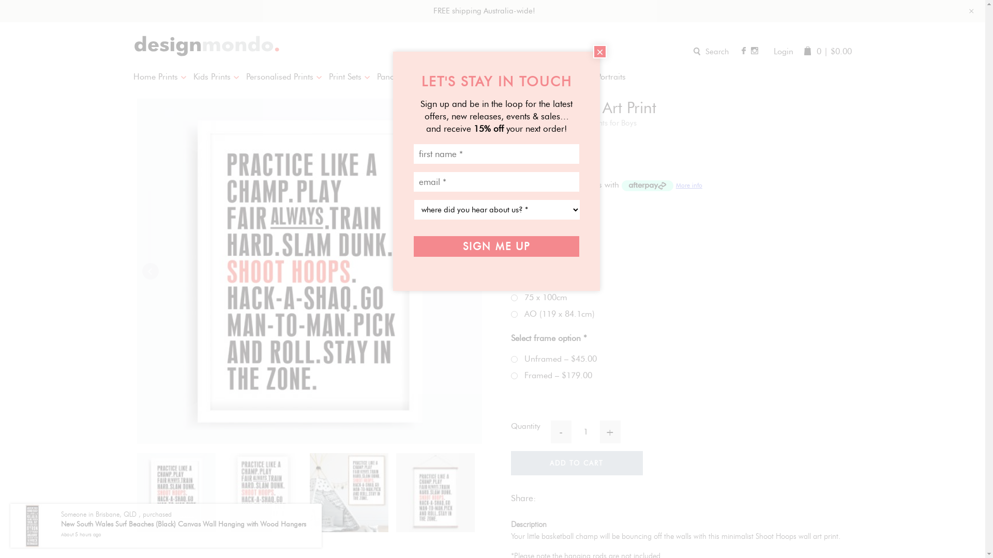 The width and height of the screenshot is (993, 558). What do you see at coordinates (662, 185) in the screenshot?
I see `More info` at bounding box center [662, 185].